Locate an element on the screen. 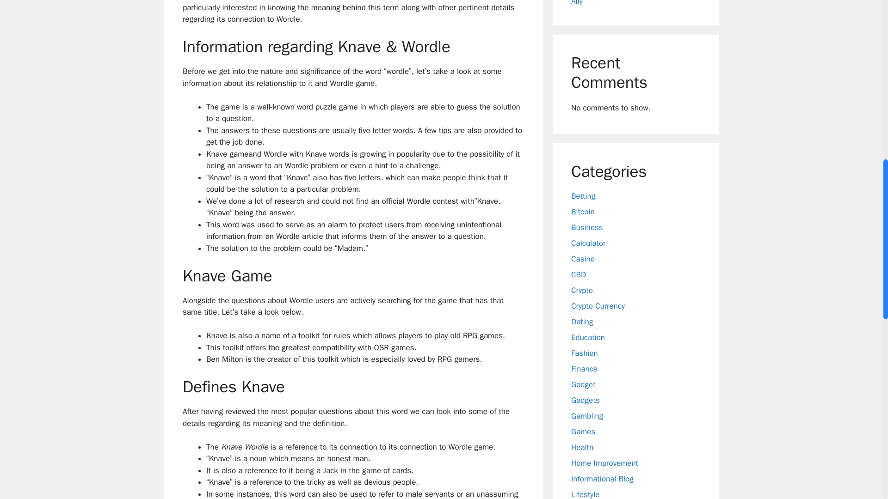  Education is located at coordinates (587, 337).